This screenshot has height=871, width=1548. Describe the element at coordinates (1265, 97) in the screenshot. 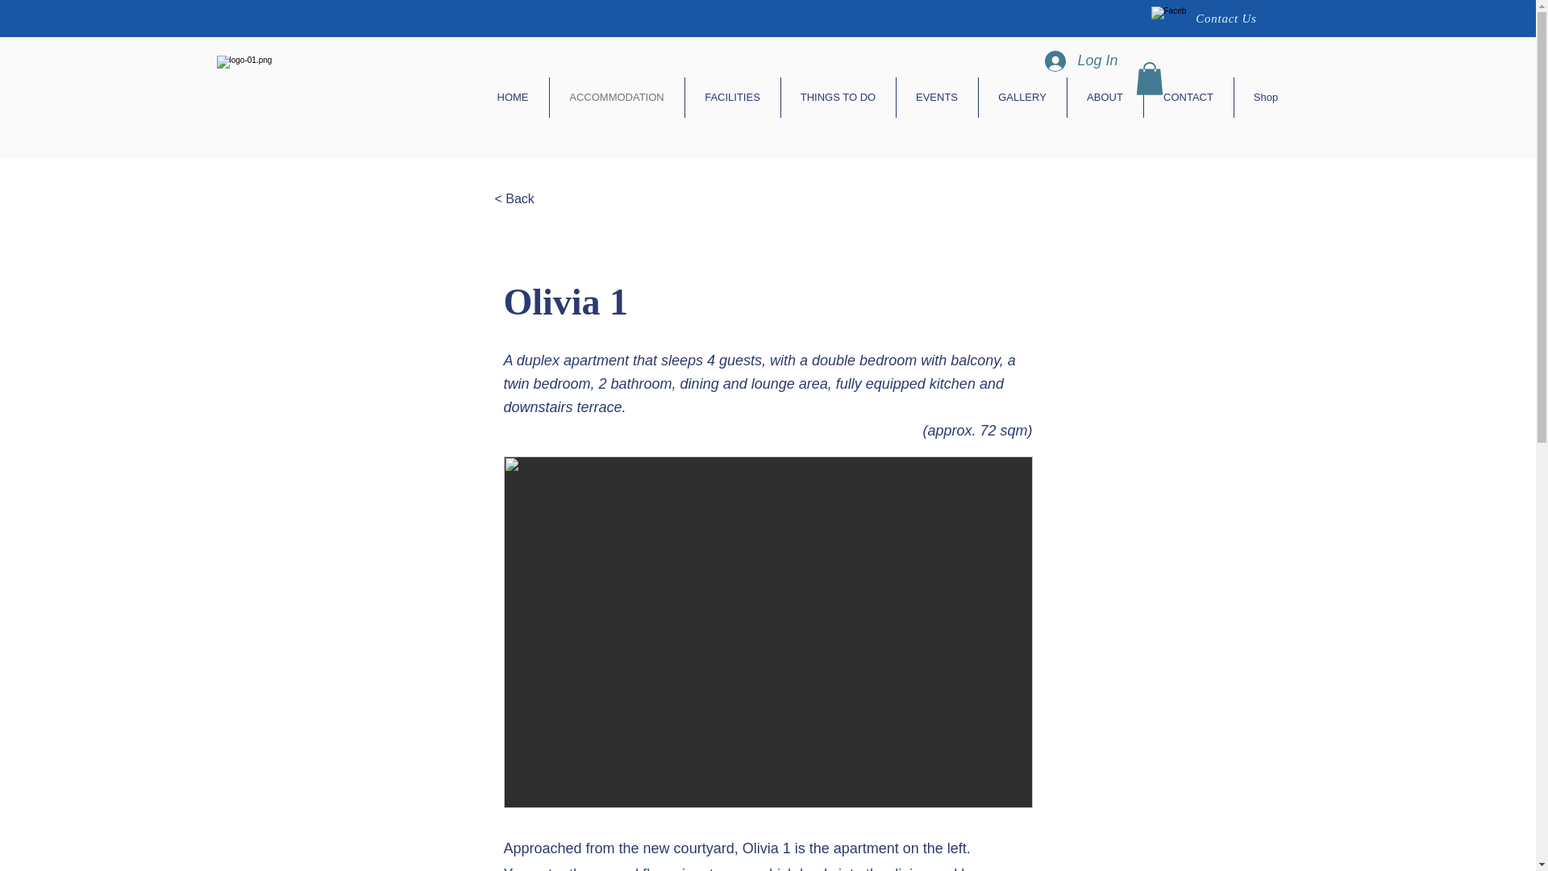

I see `Shop` at that location.